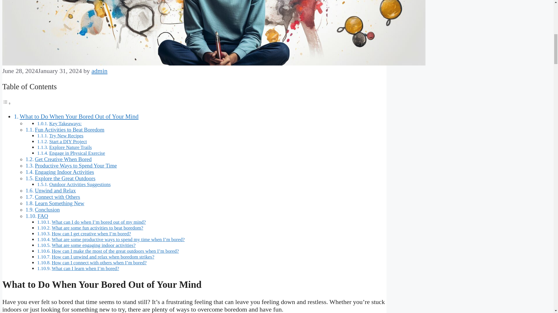  What do you see at coordinates (65, 172) in the screenshot?
I see `Engaging Indoor Activities` at bounding box center [65, 172].